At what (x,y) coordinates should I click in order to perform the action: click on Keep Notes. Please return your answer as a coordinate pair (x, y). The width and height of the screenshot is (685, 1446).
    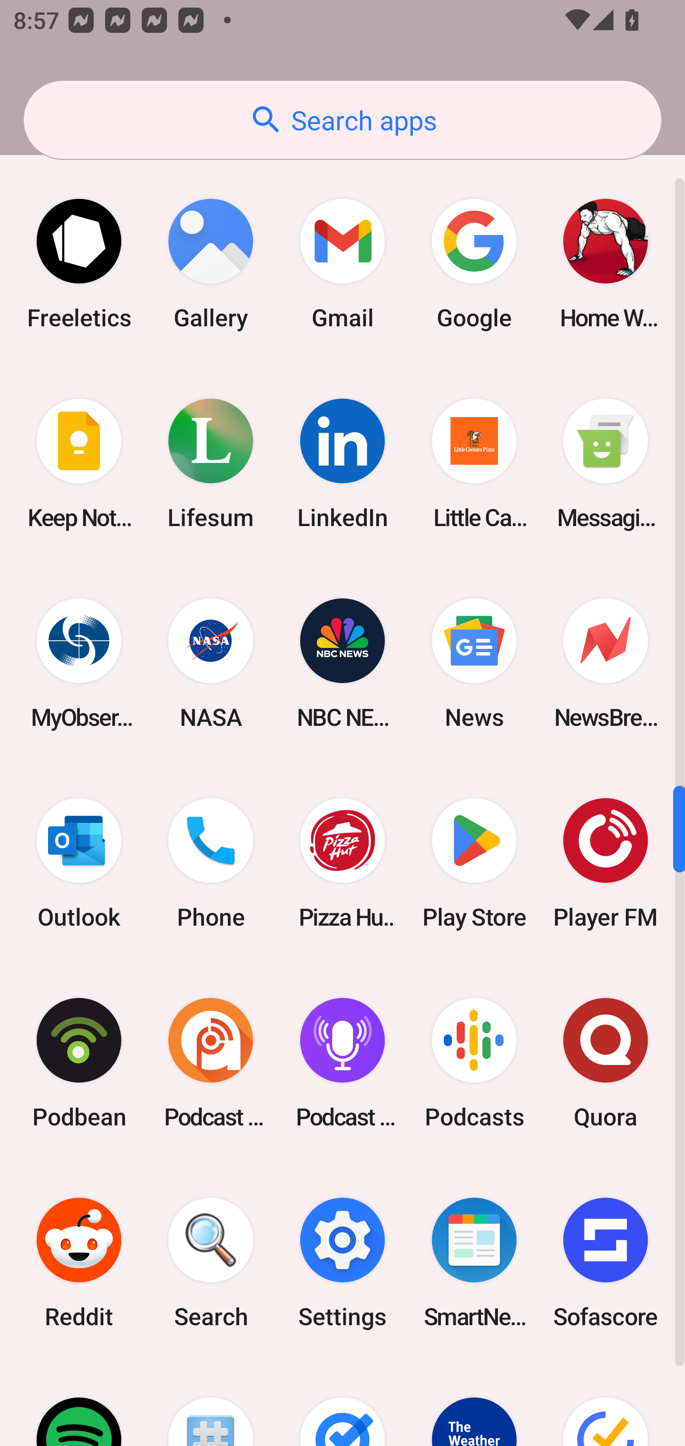
    Looking at the image, I should click on (79, 464).